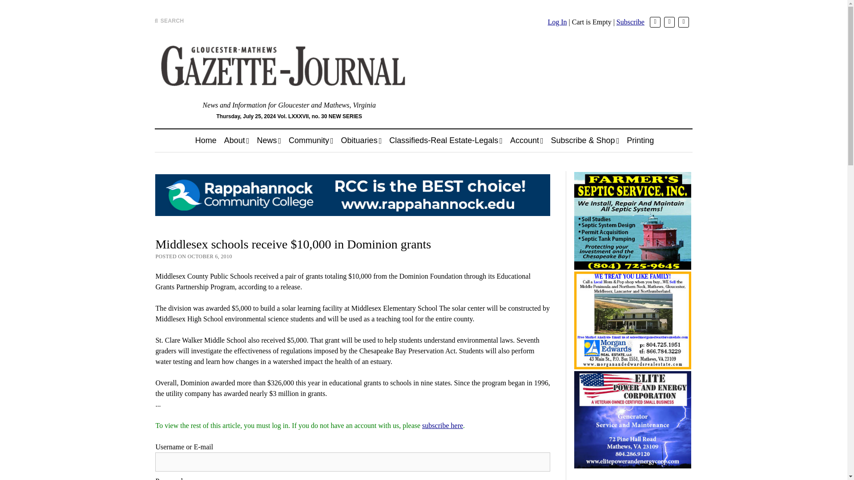  Describe the element at coordinates (683, 22) in the screenshot. I see `instagram` at that location.